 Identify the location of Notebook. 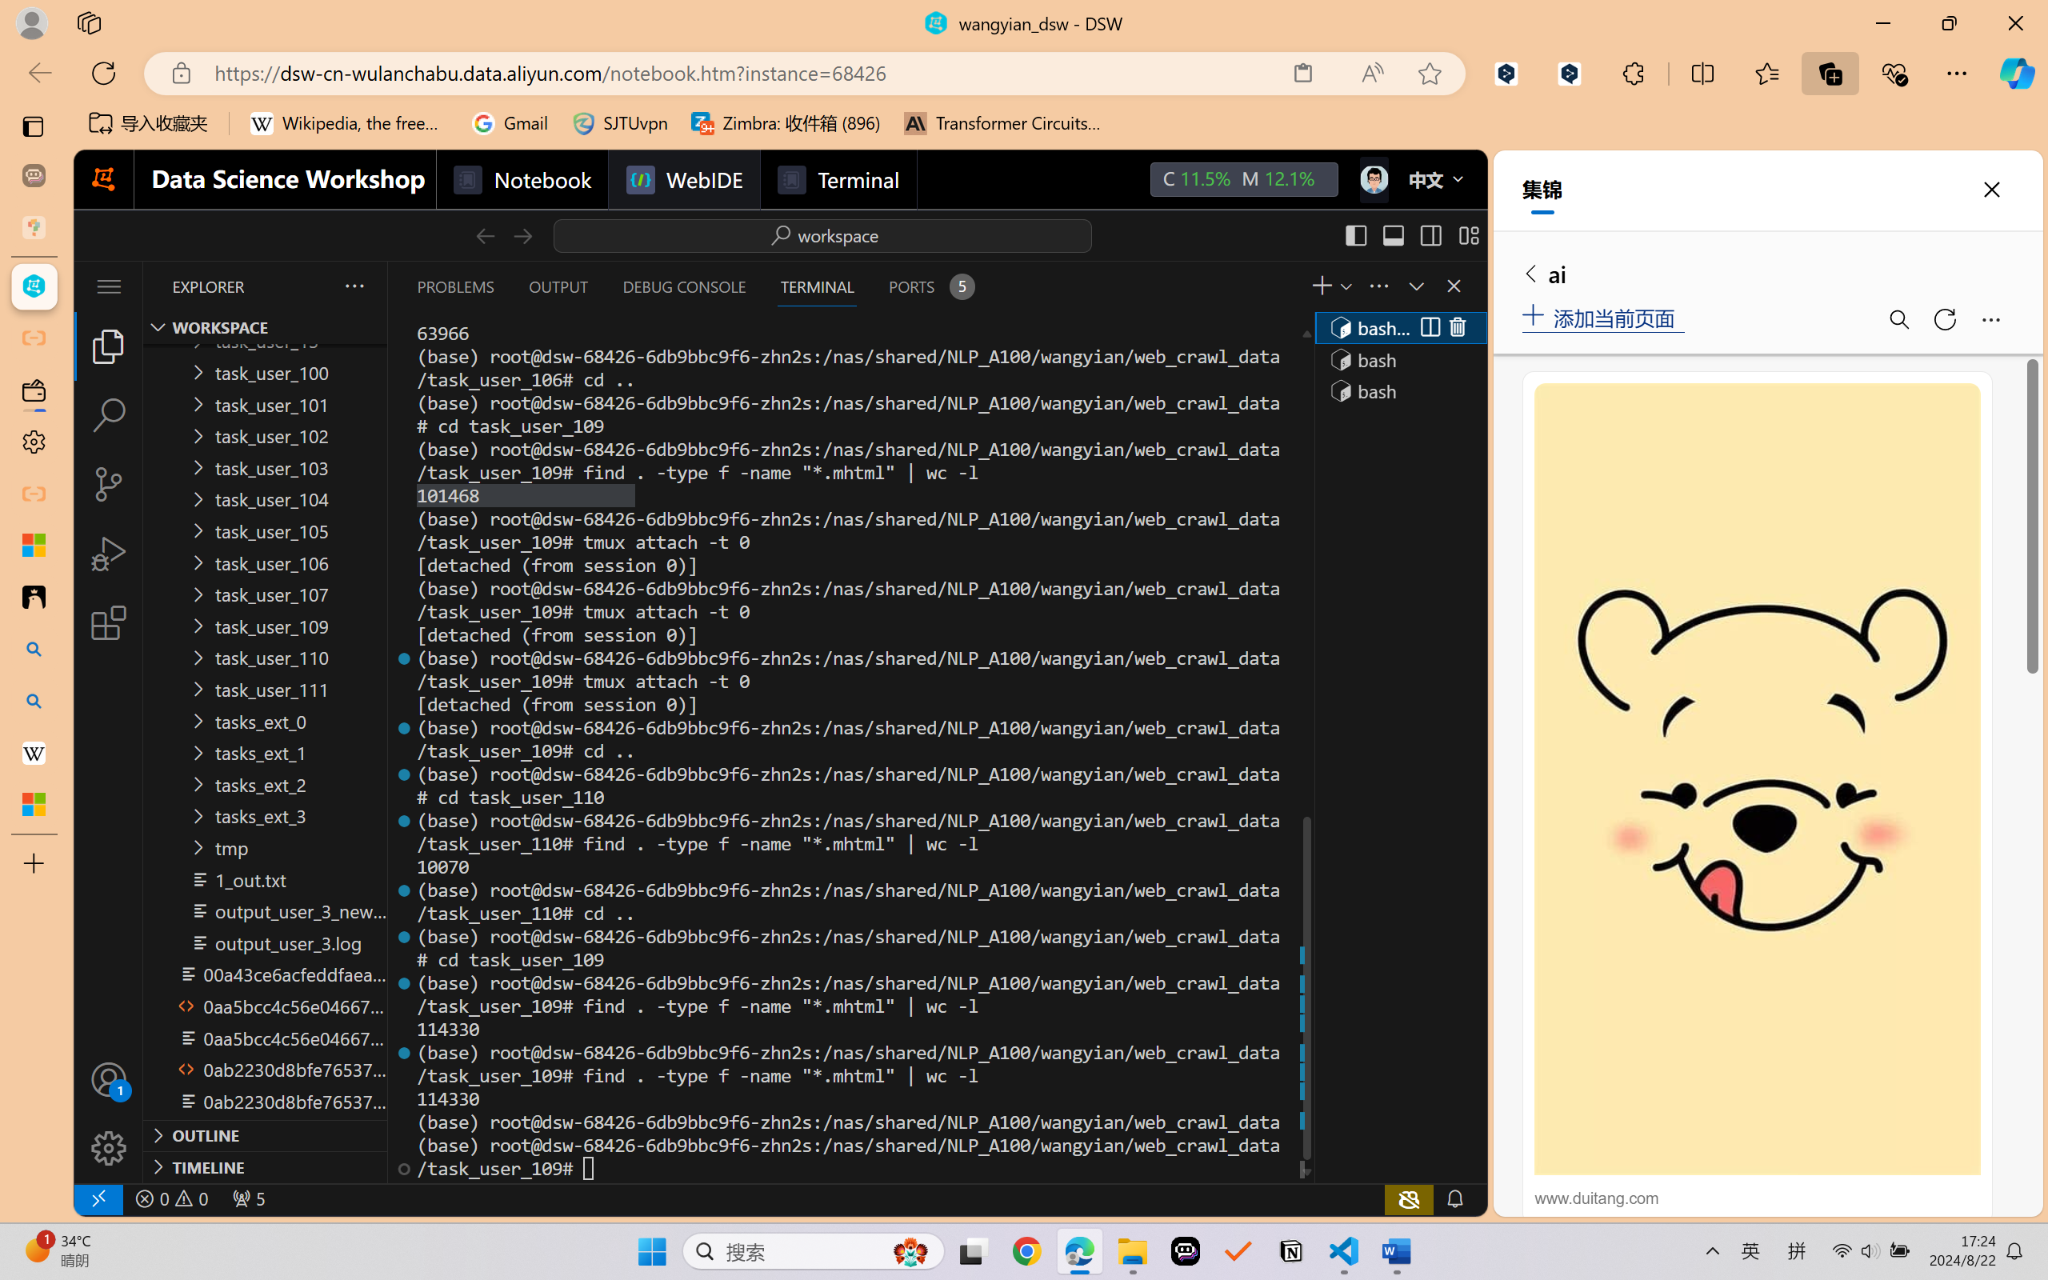
(521, 179).